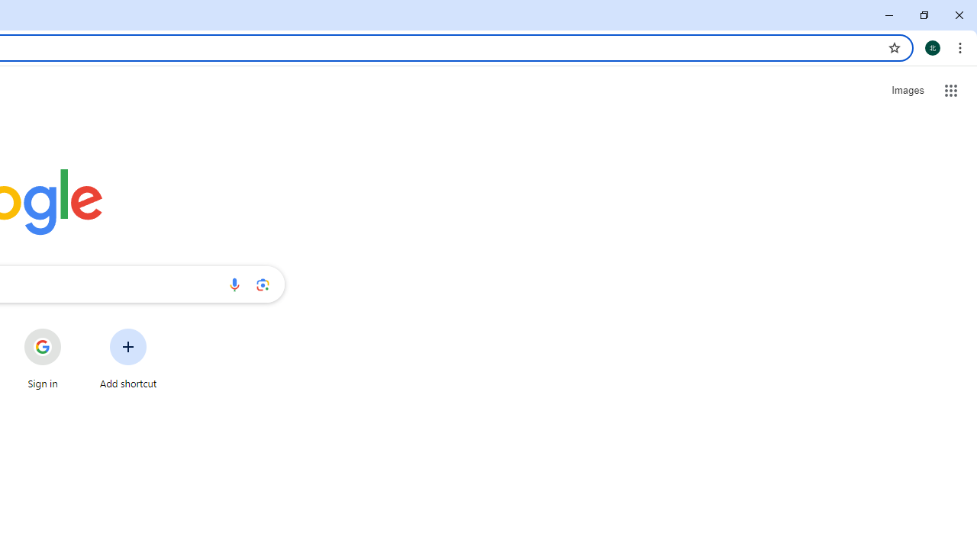  I want to click on Search by voice, so click(234, 284).